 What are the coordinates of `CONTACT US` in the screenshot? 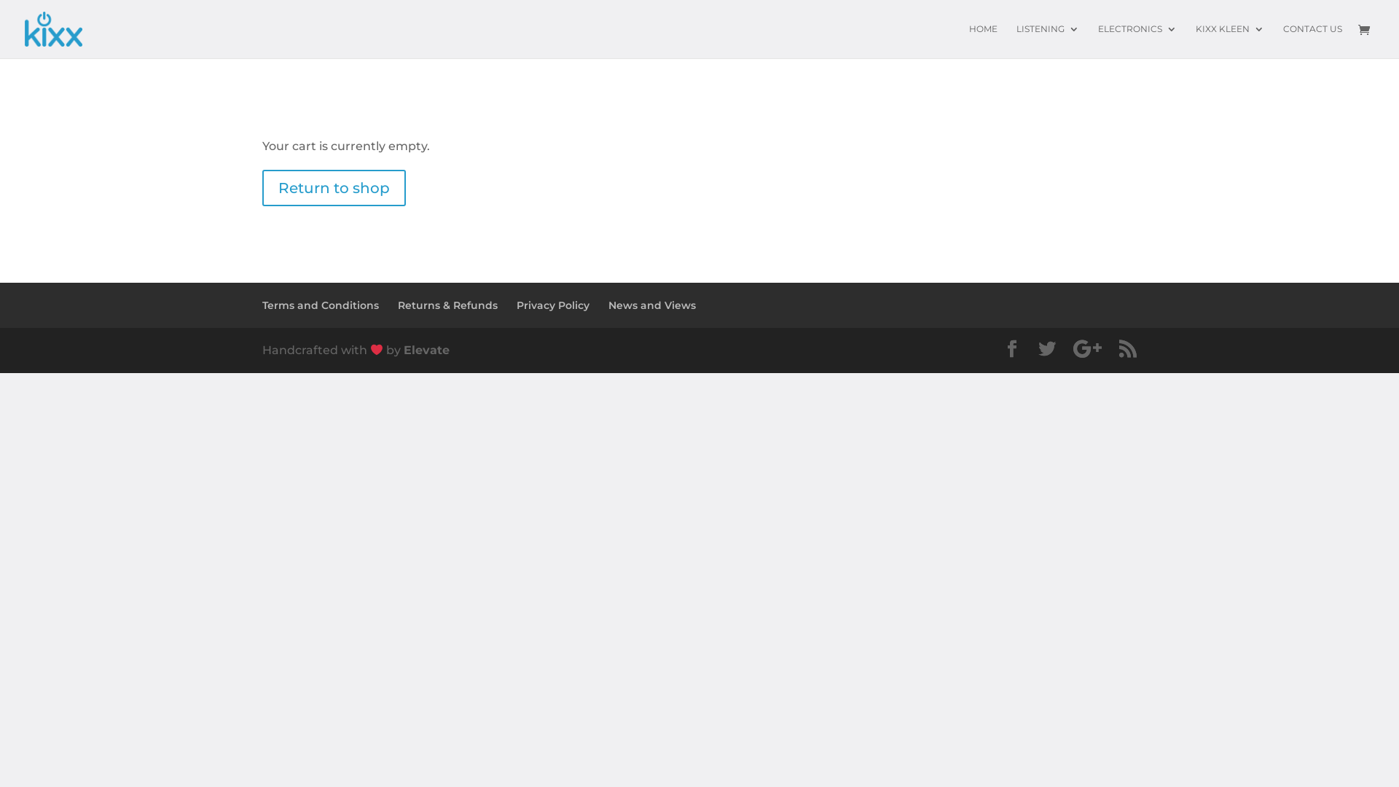 It's located at (1313, 41).